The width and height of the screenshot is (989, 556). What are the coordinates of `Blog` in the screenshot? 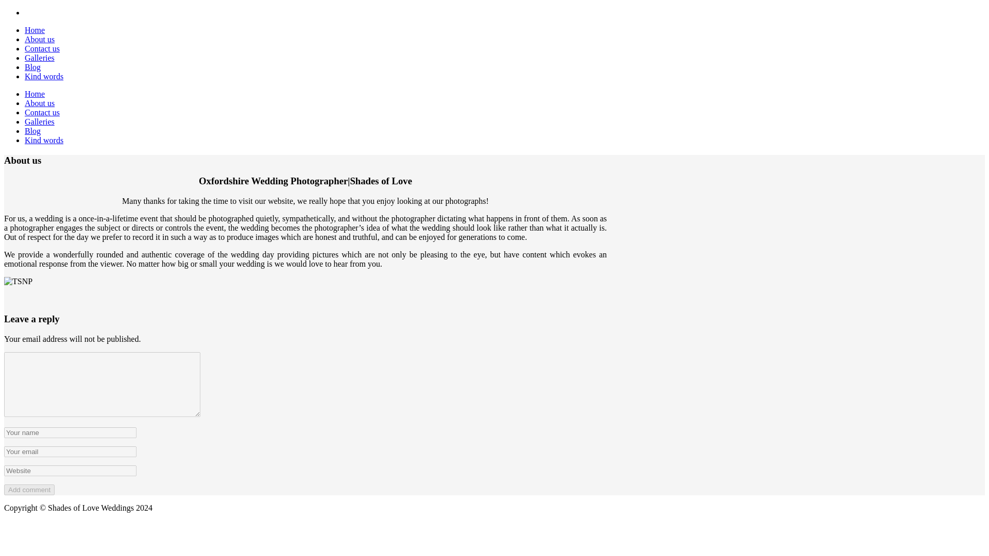 It's located at (32, 131).